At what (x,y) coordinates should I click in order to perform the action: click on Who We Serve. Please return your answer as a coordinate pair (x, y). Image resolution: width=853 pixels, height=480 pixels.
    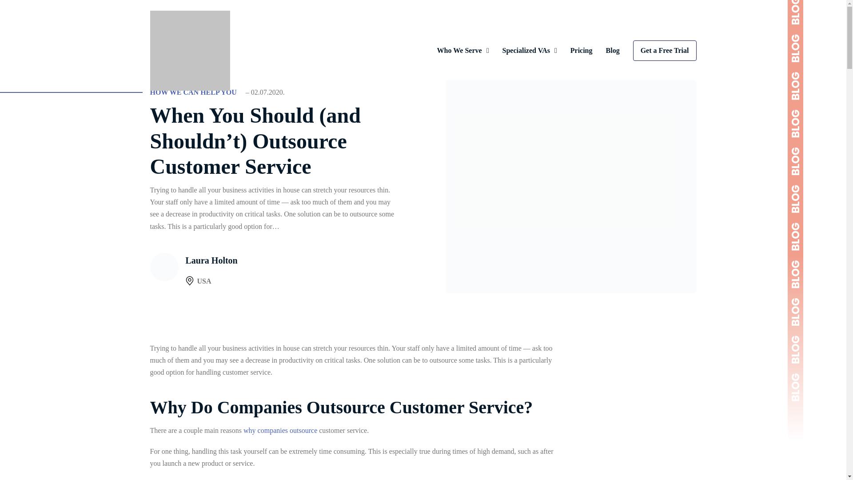
    Looking at the image, I should click on (459, 51).